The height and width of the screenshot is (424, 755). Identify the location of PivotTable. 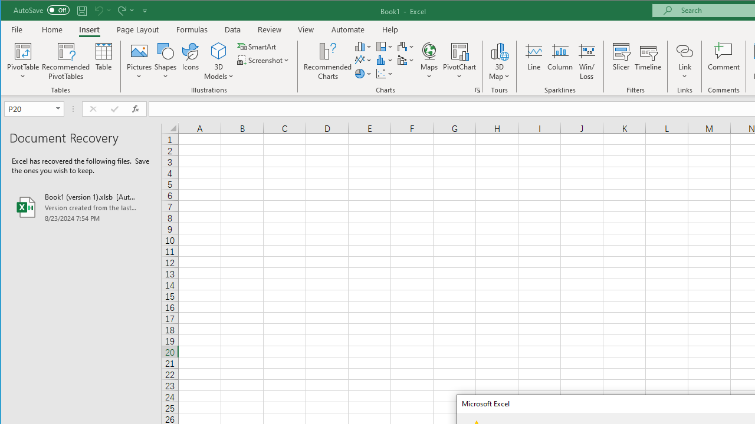
(24, 51).